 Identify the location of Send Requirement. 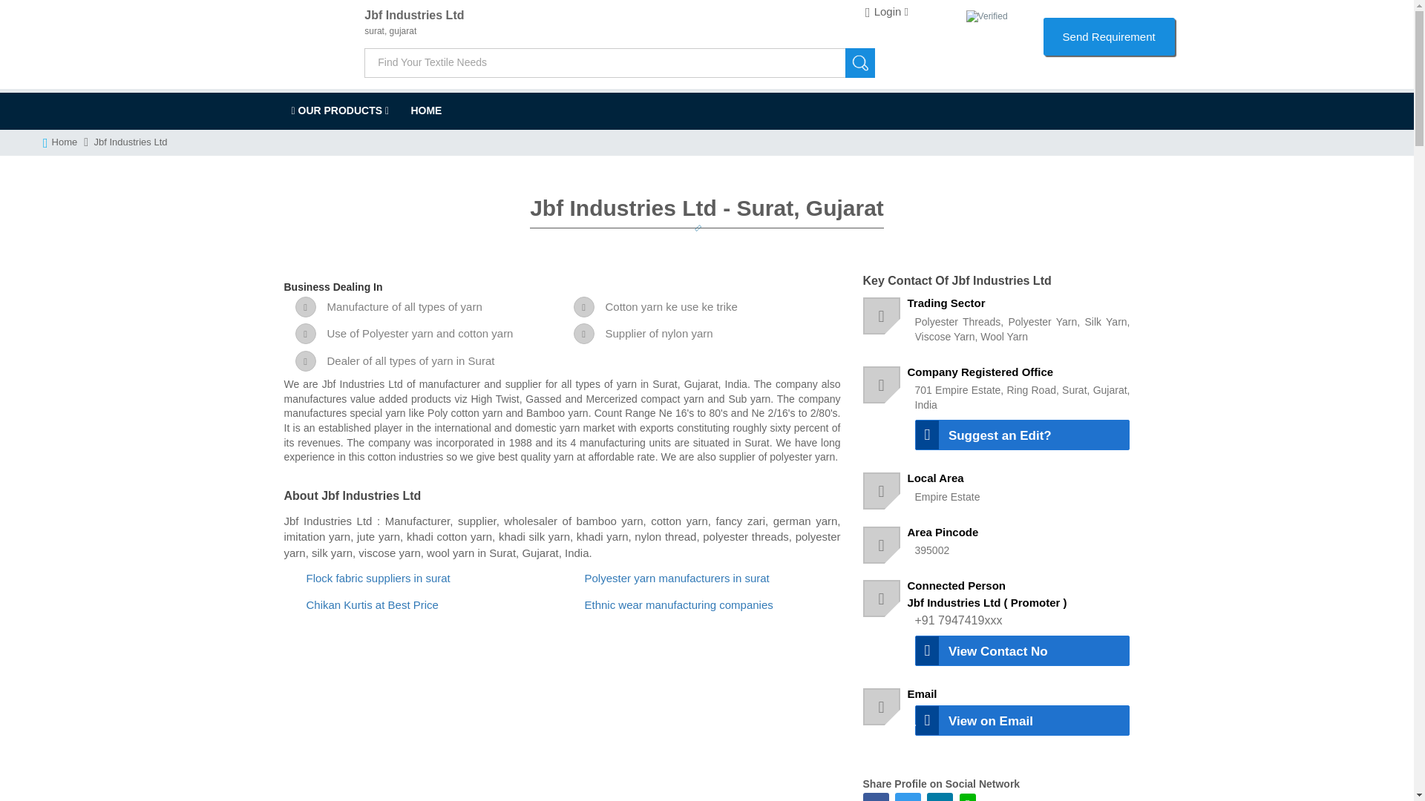
(1109, 36).